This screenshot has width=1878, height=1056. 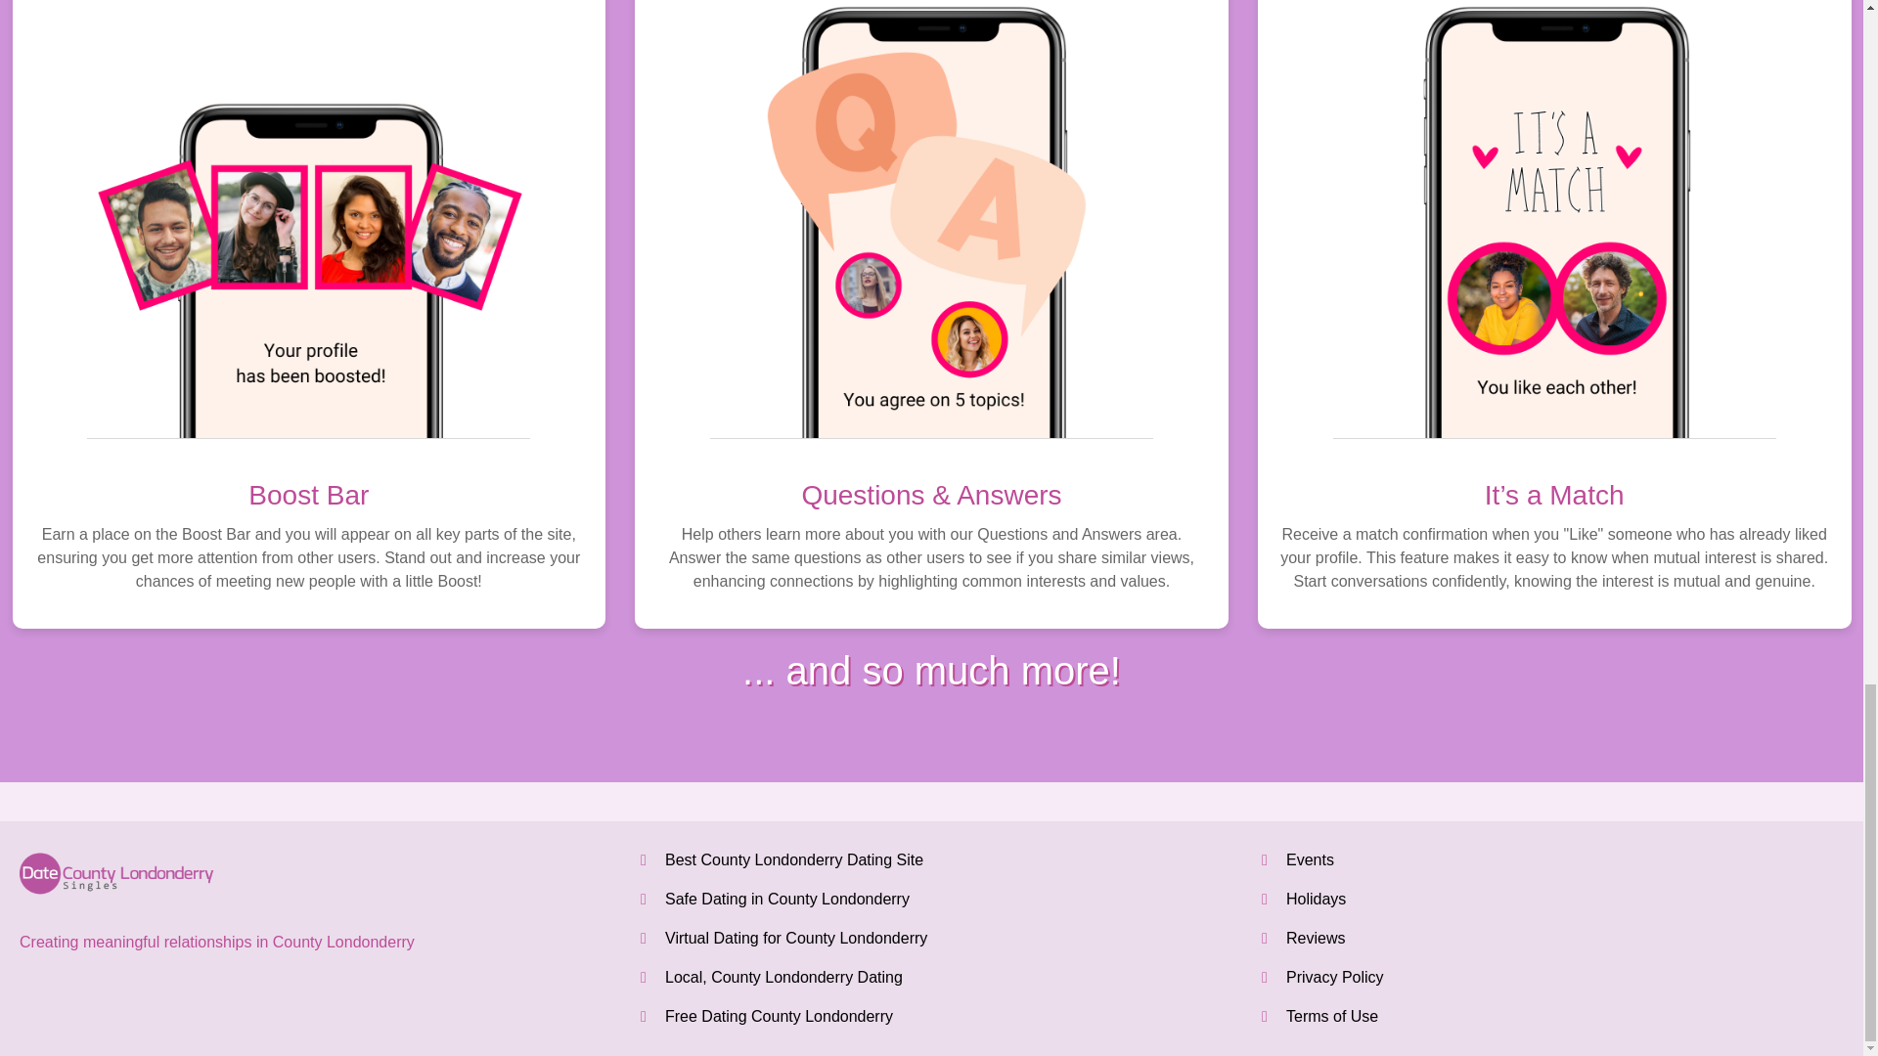 I want to click on Local, County Londonderry Dating, so click(x=783, y=977).